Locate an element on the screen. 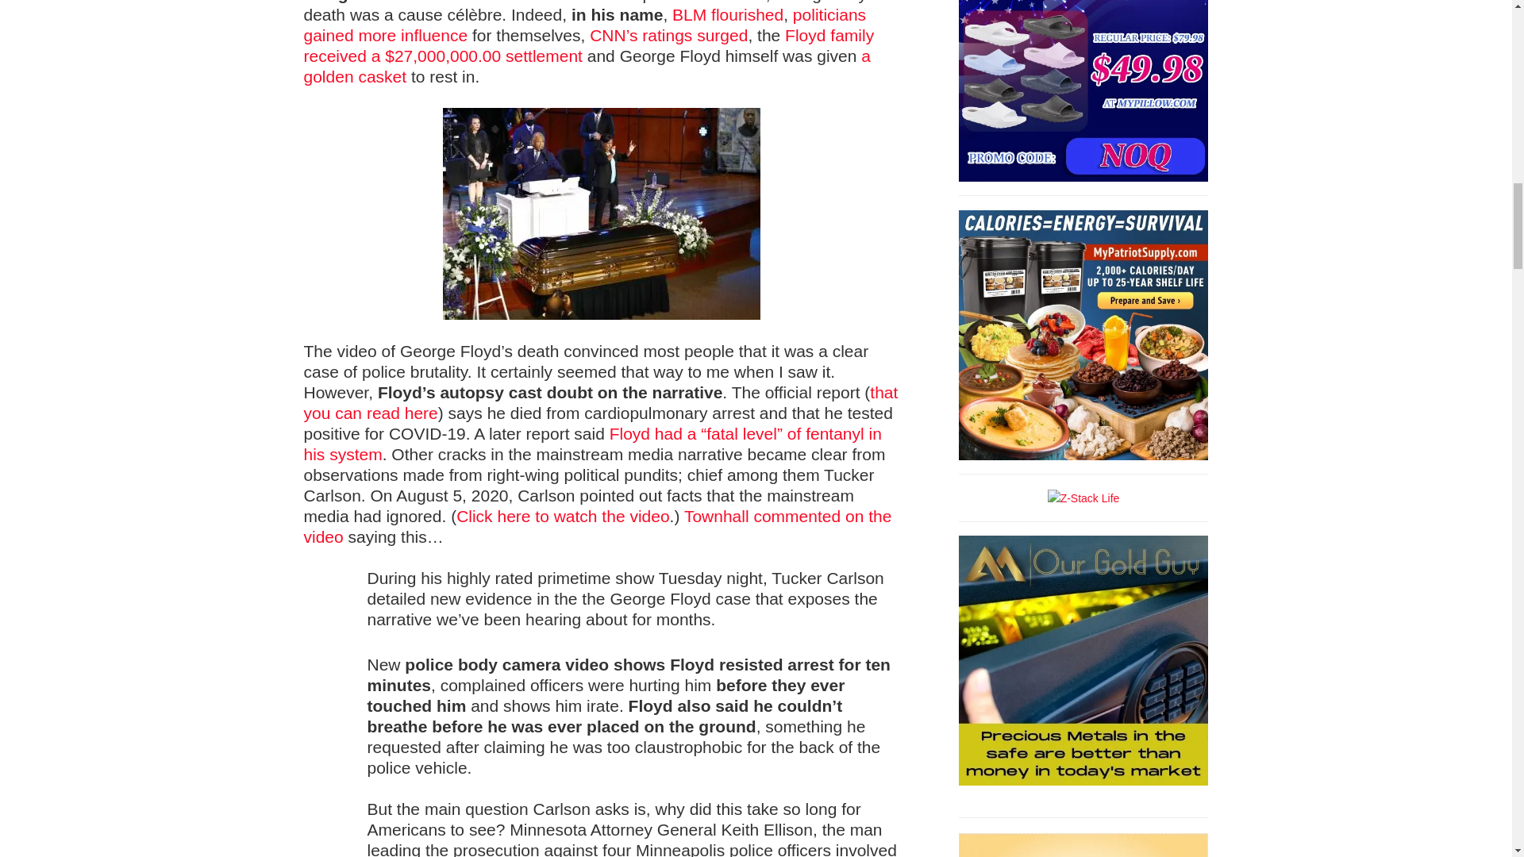 This screenshot has width=1524, height=857. BLM flourished is located at coordinates (727, 14).